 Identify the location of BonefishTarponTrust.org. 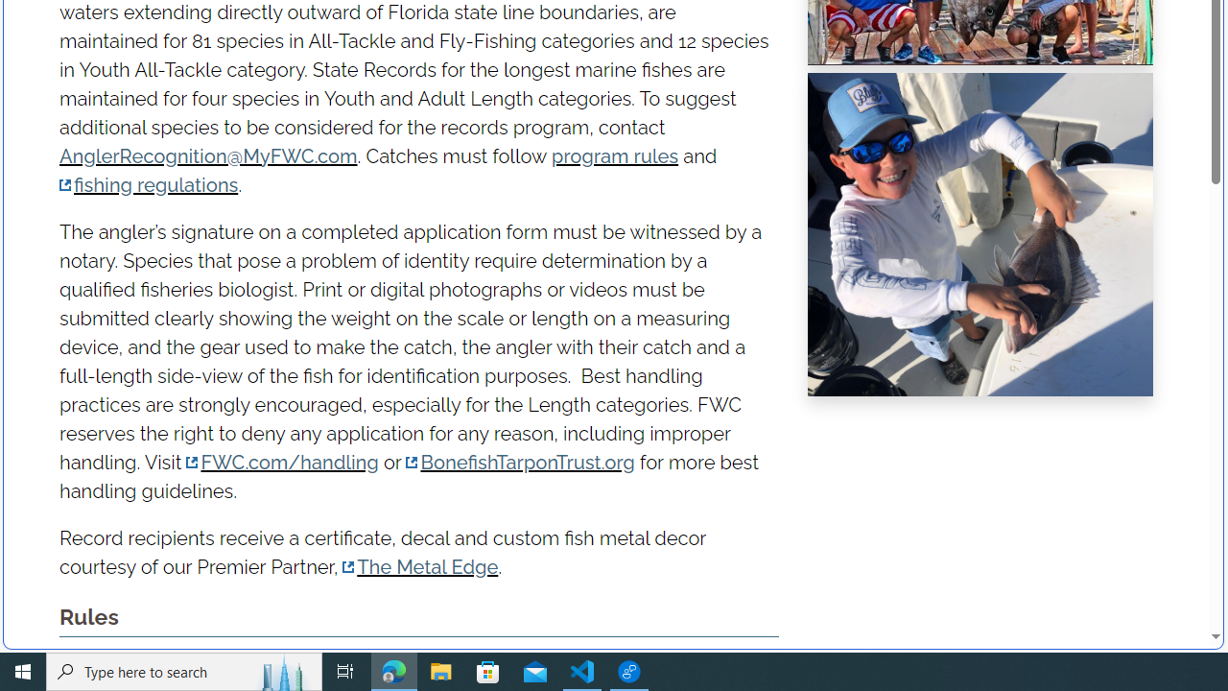
(520, 461).